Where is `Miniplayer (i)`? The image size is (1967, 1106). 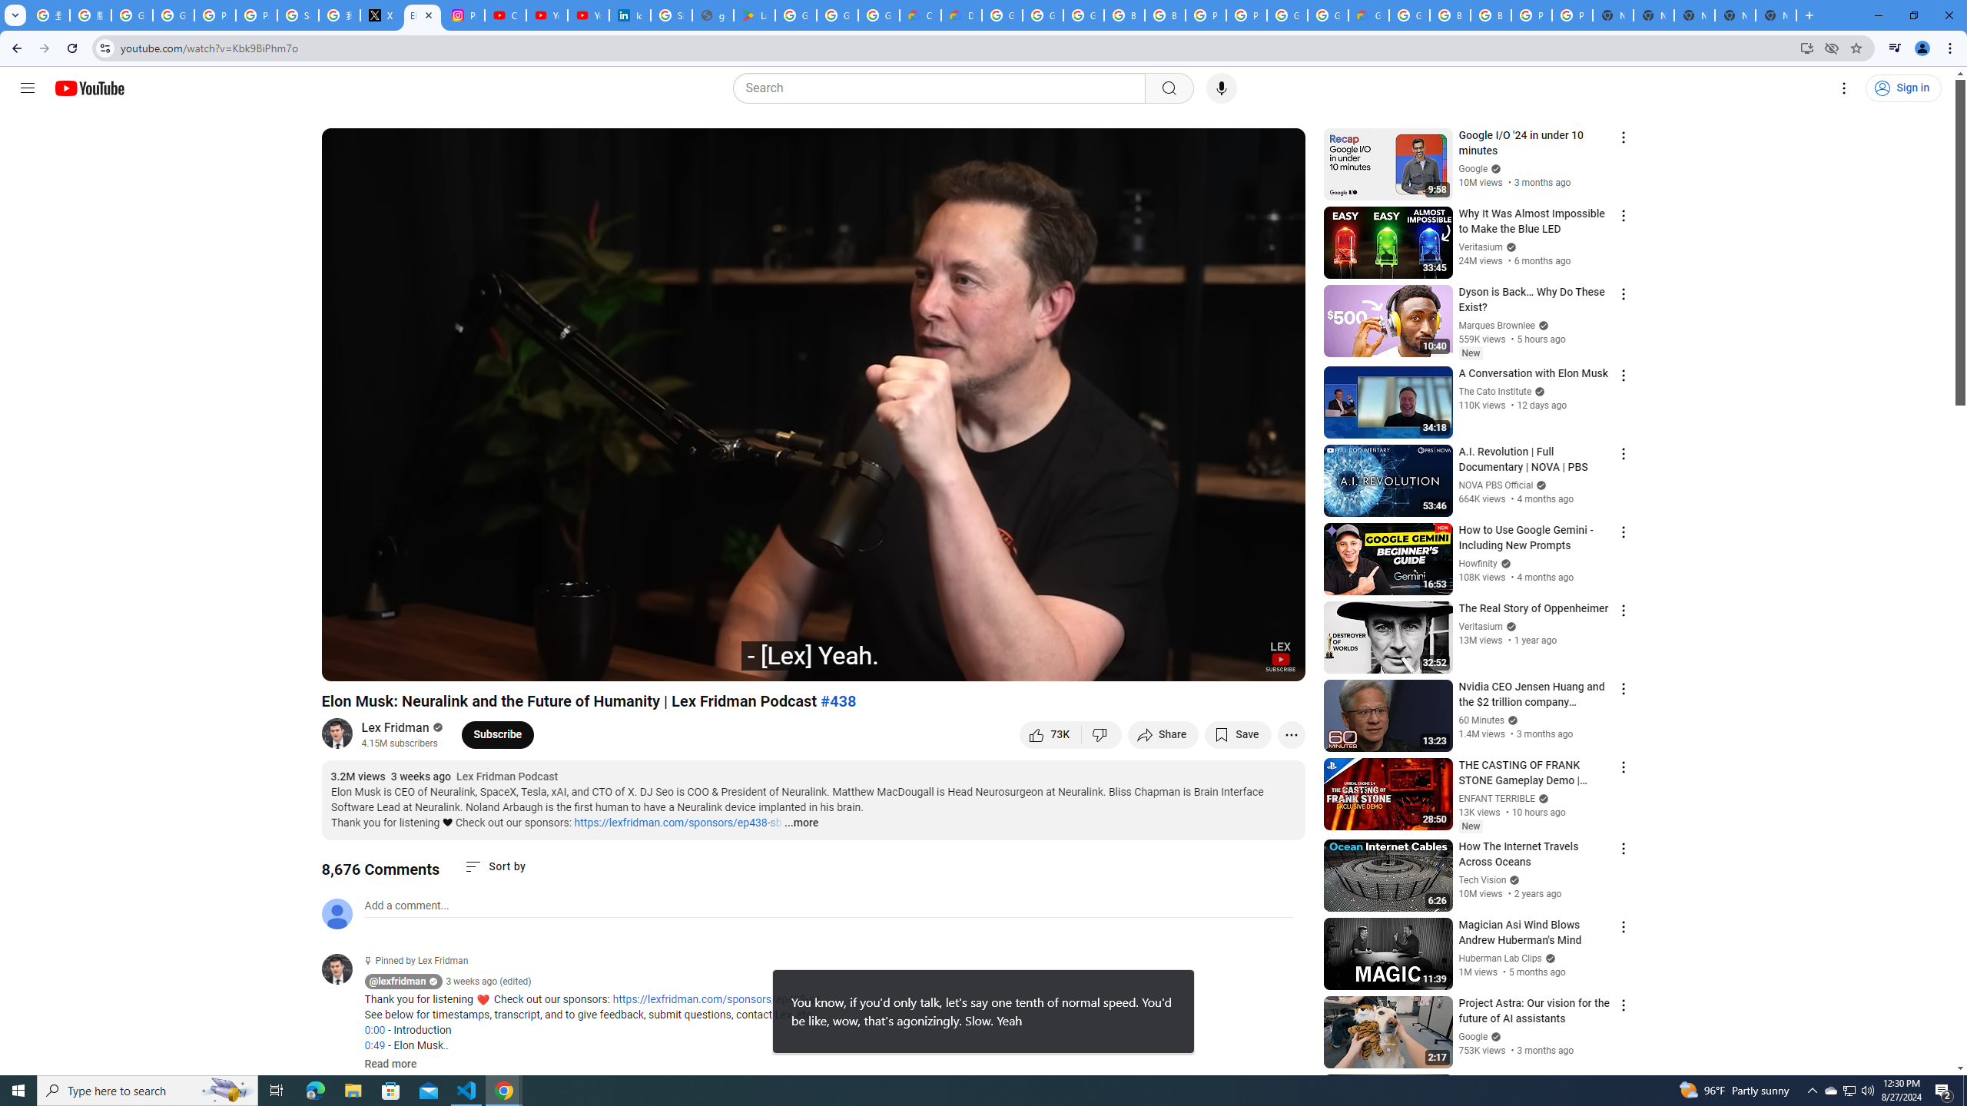 Miniplayer (i) is located at coordinates (1202, 663).